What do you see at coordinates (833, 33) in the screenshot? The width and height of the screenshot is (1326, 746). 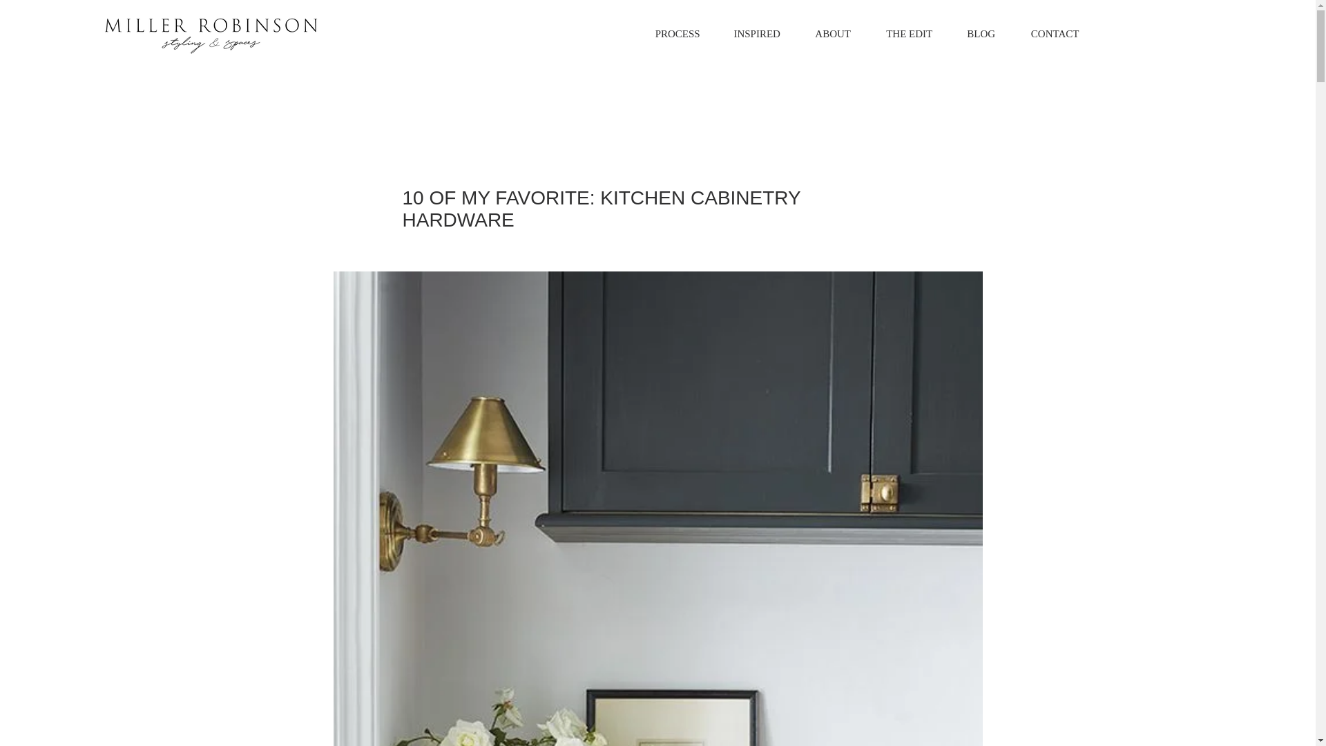 I see `ABOUT` at bounding box center [833, 33].